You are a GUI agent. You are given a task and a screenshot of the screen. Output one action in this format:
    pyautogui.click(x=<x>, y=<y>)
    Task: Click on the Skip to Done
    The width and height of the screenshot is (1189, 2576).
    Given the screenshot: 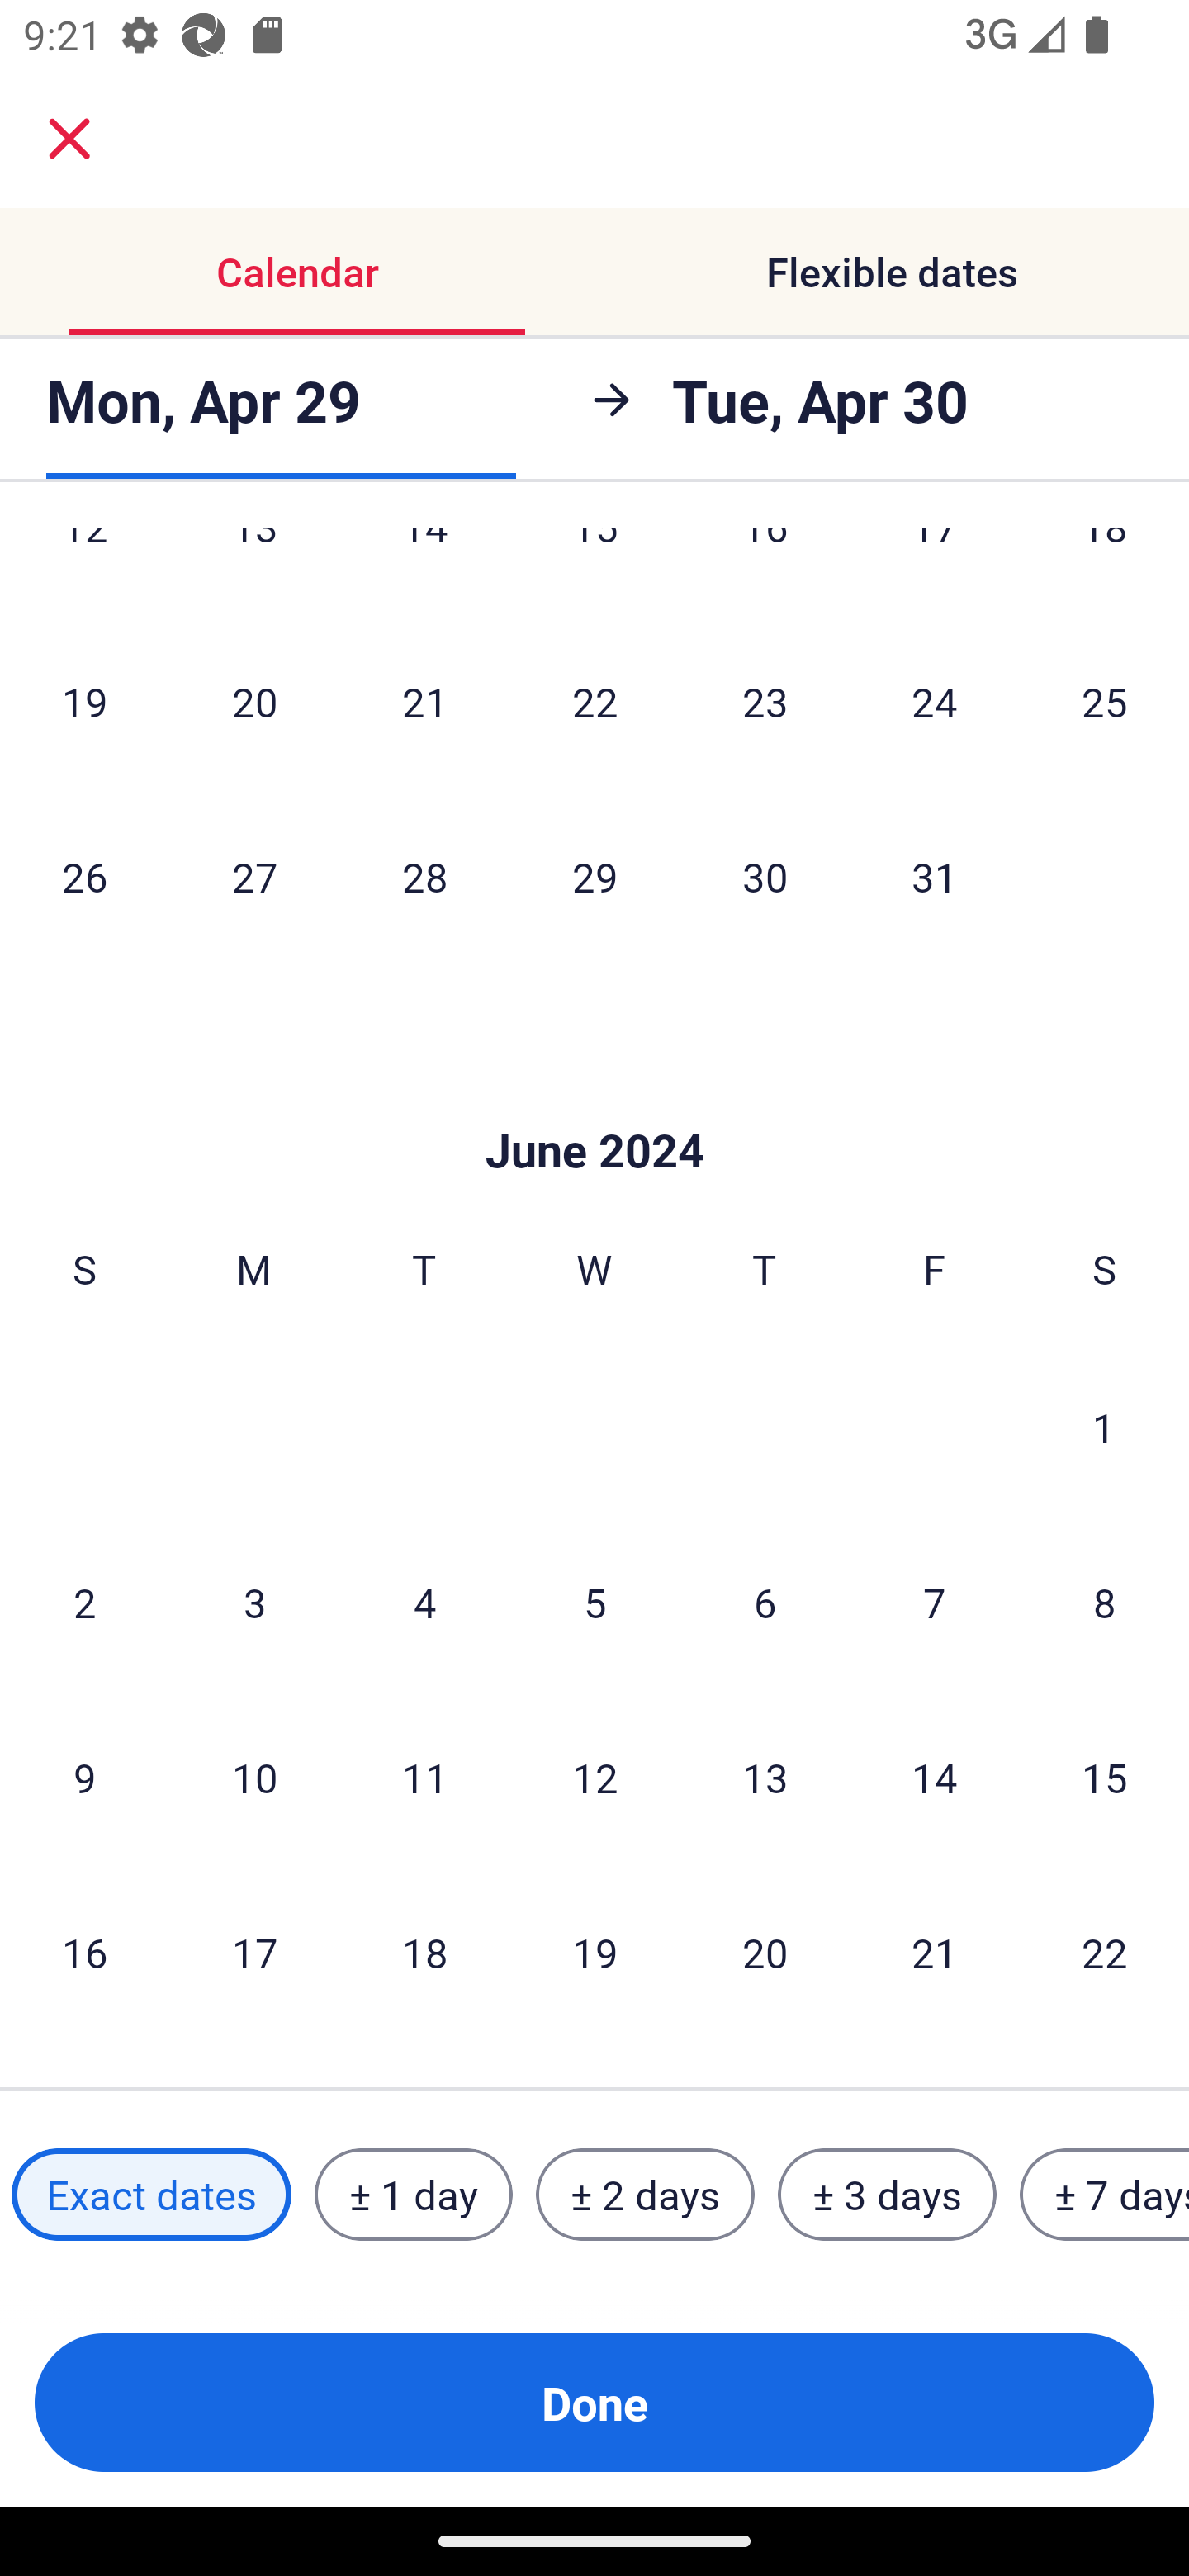 What is the action you would take?
    pyautogui.click(x=594, y=1101)
    